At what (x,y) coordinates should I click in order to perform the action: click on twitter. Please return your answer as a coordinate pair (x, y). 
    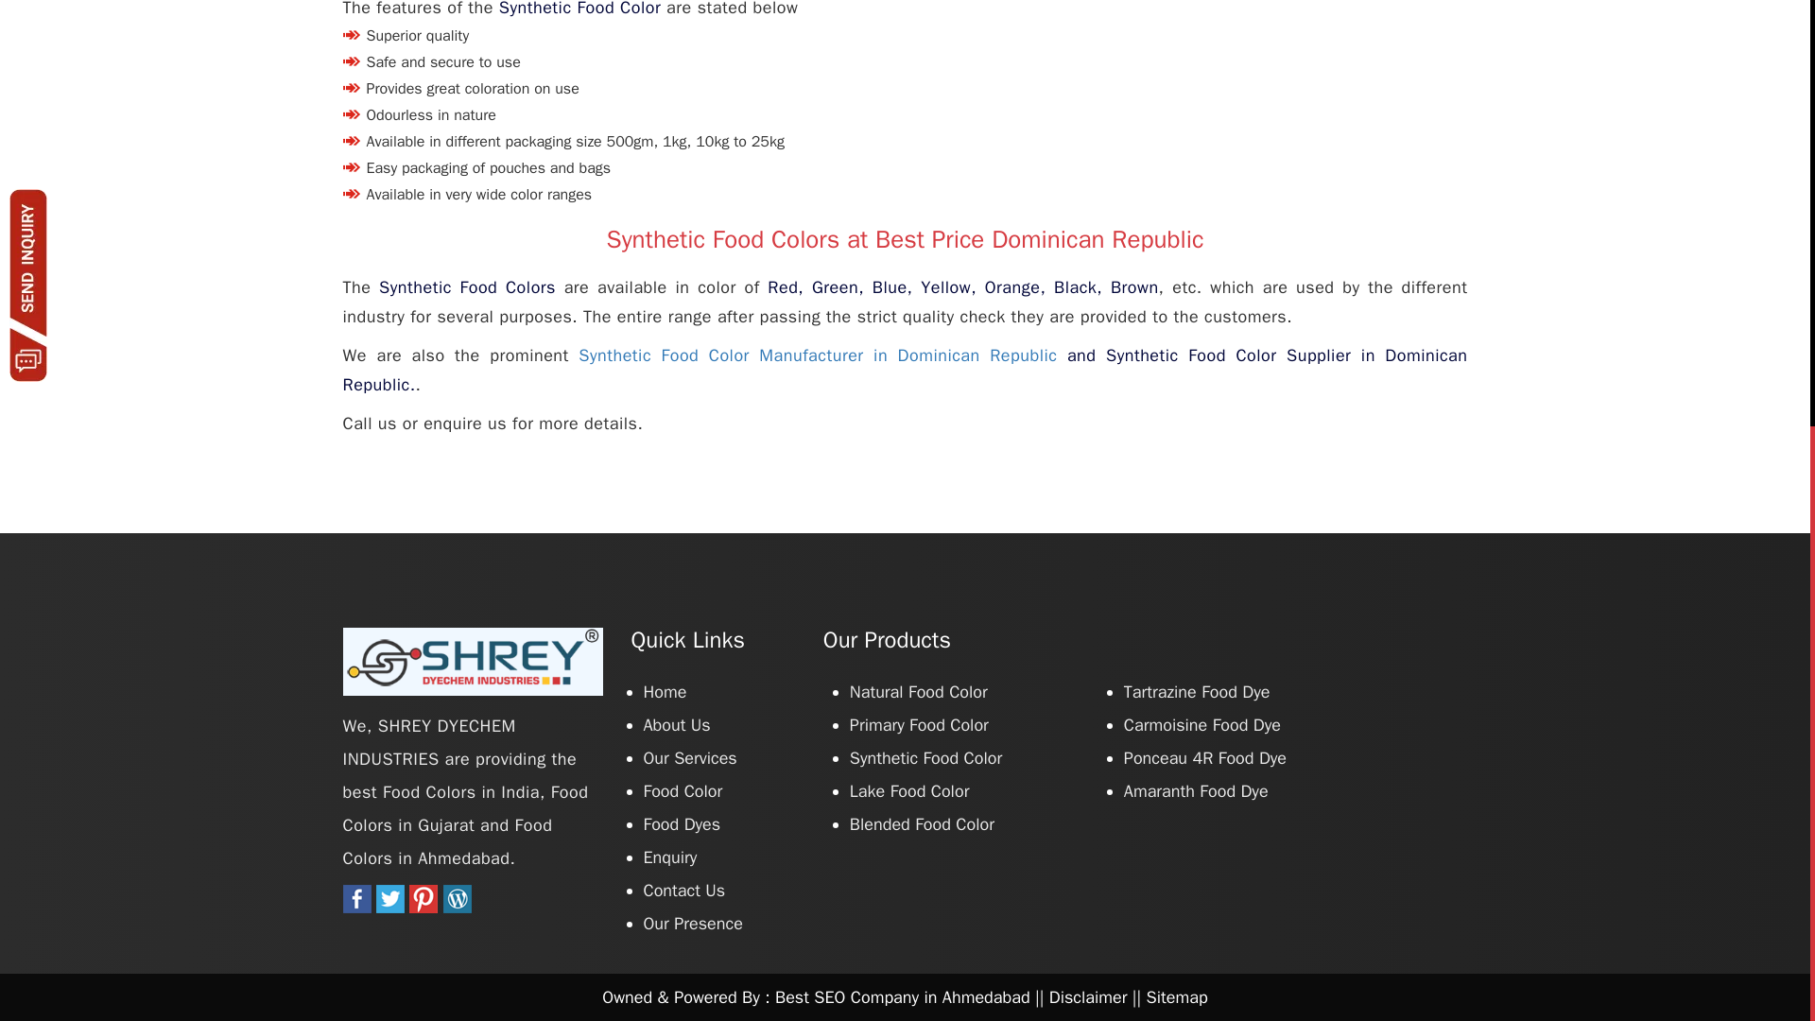
    Looking at the image, I should click on (389, 908).